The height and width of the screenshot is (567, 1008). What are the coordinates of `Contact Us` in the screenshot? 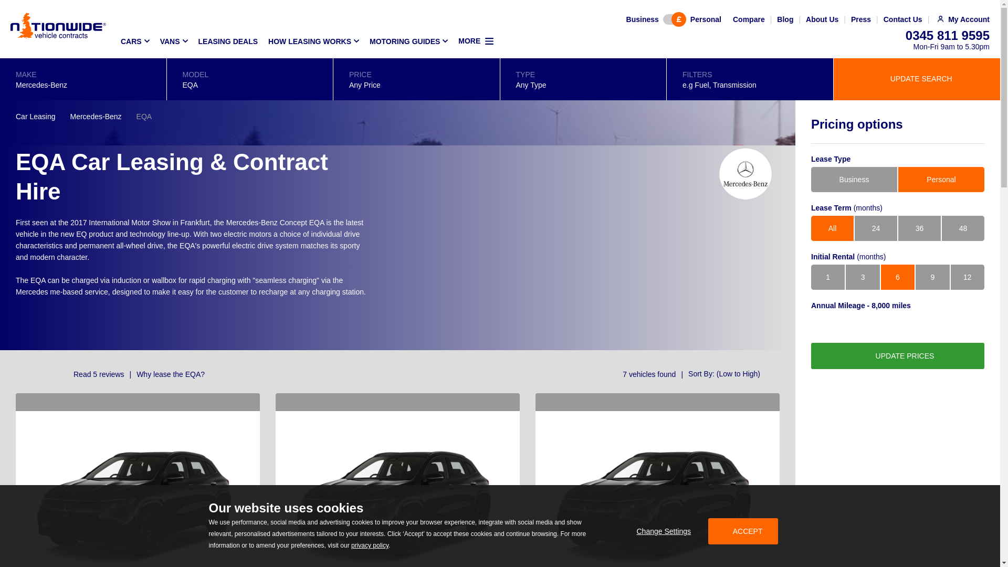 It's located at (903, 19).